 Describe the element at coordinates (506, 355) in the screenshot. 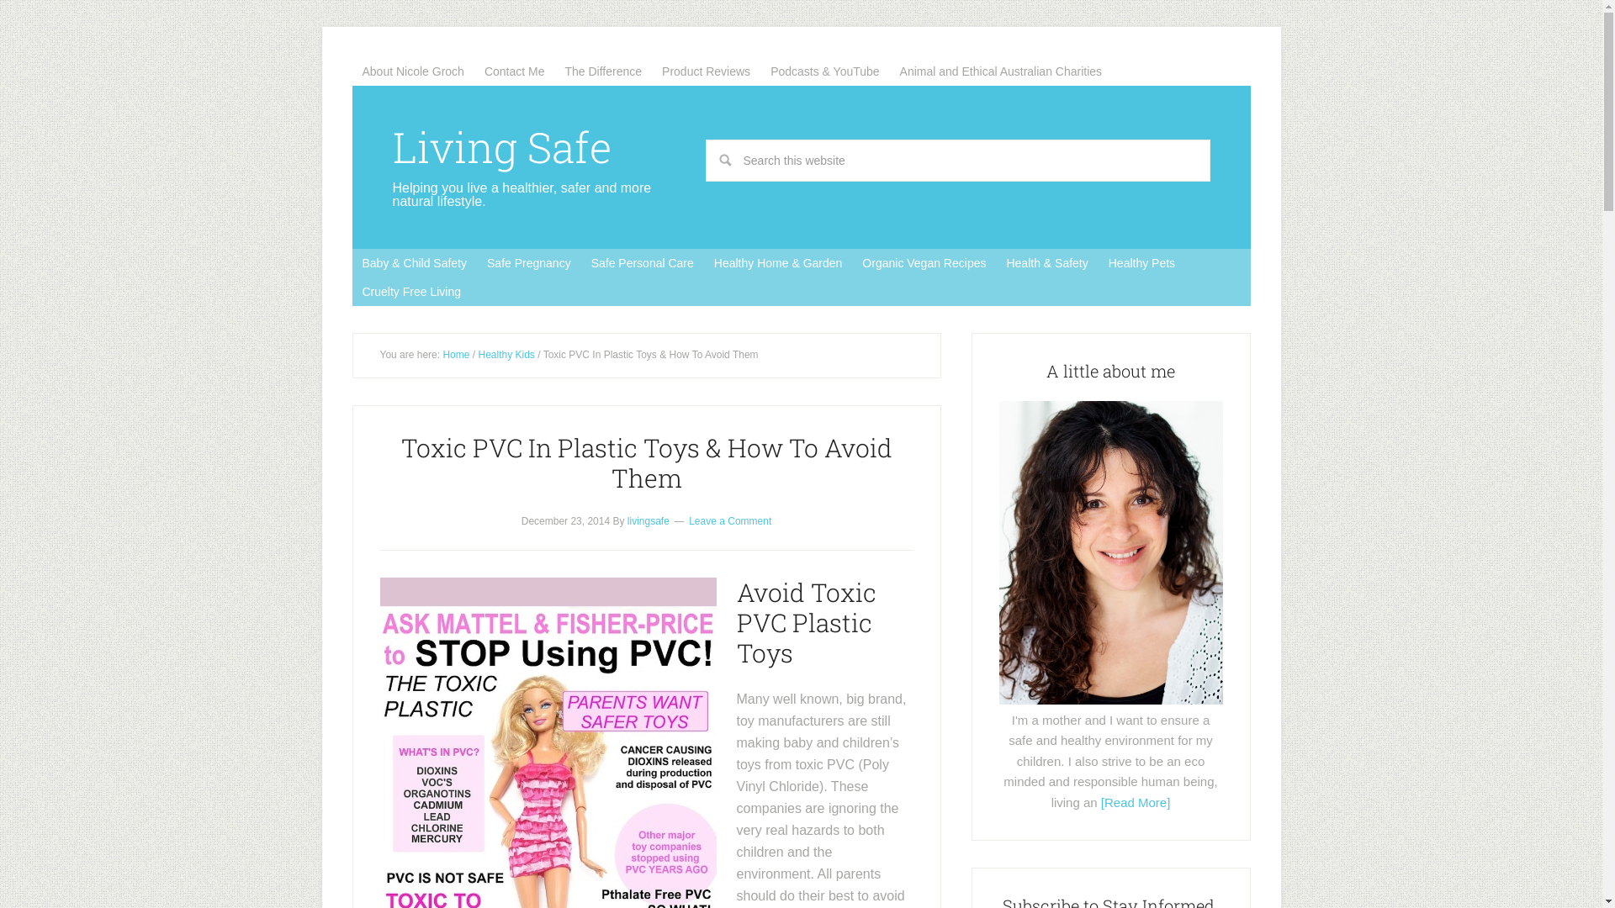

I see `Healthy Kids` at that location.